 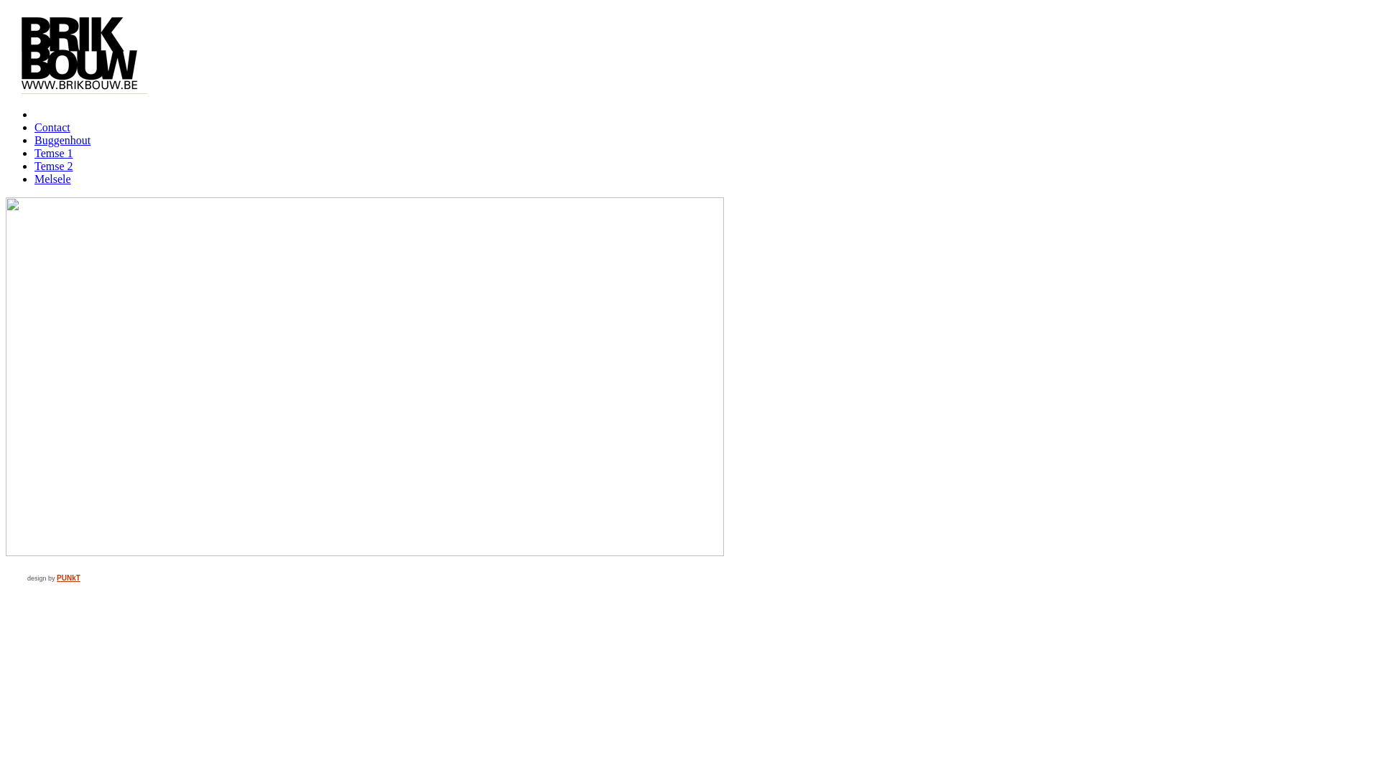 I want to click on Contact, so click(x=52, y=128).